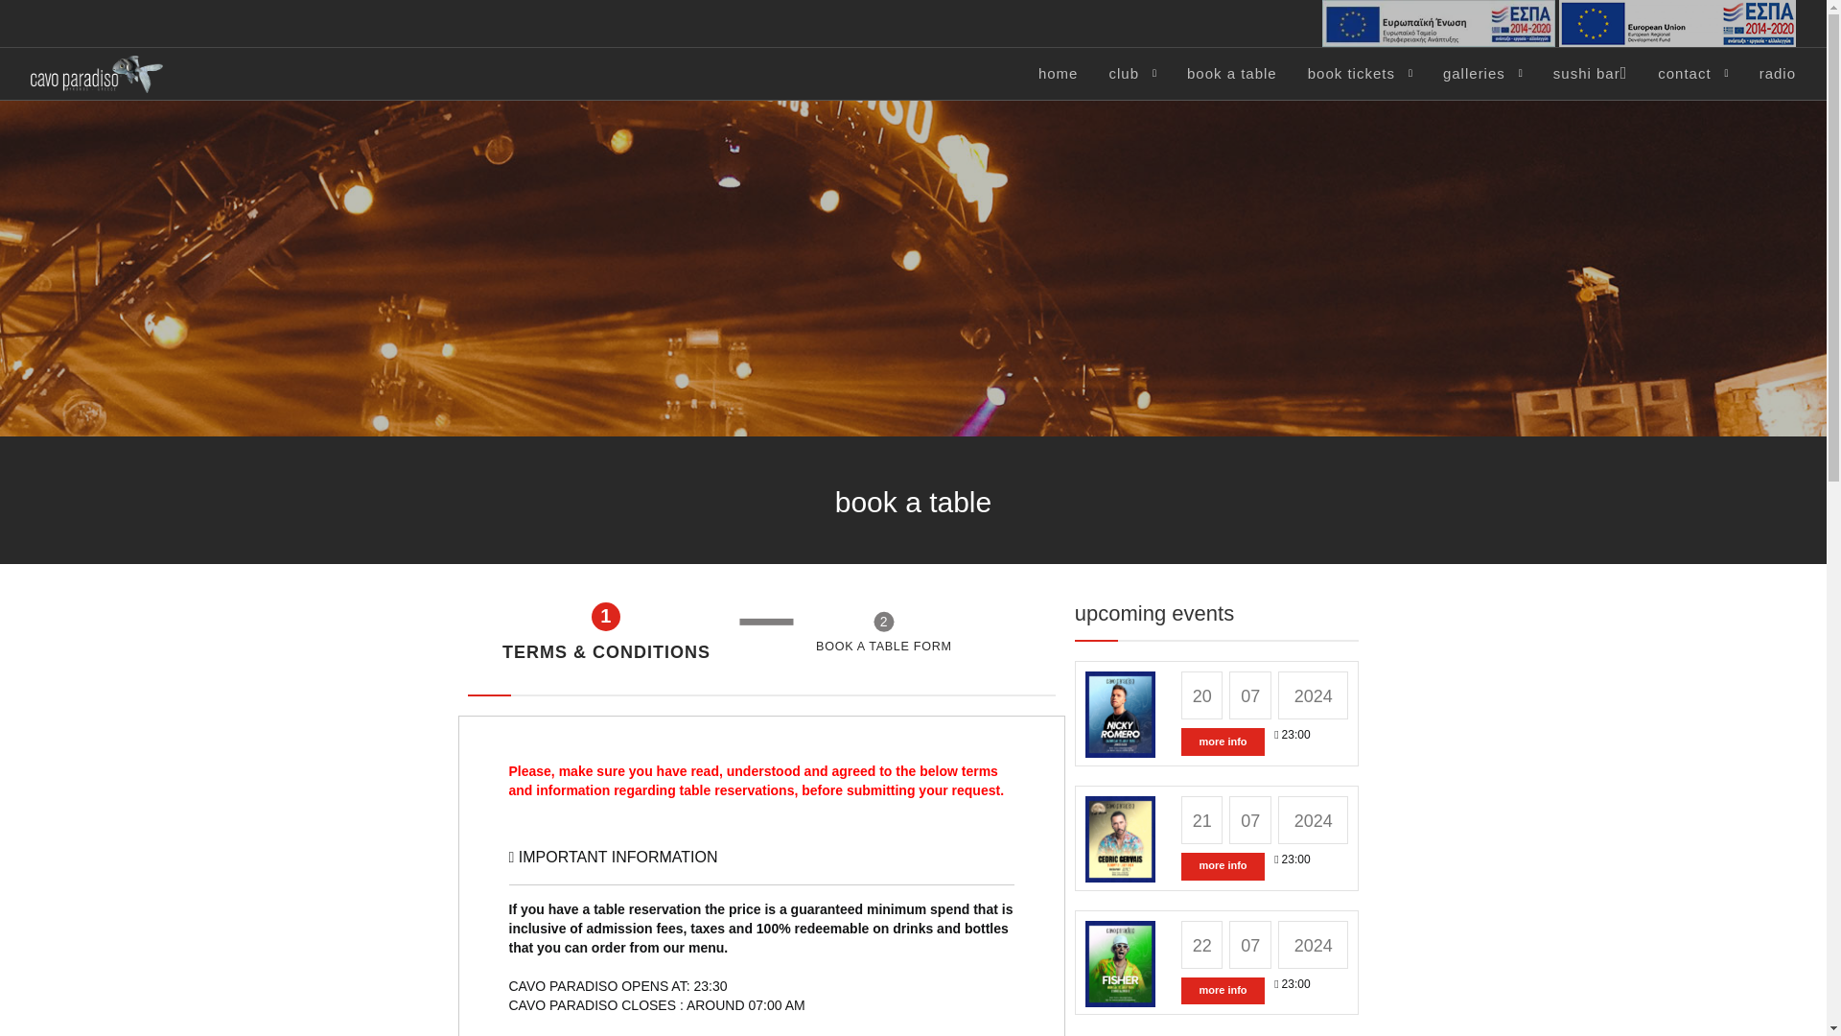  What do you see at coordinates (1590, 73) in the screenshot?
I see `Sushi Bar` at bounding box center [1590, 73].